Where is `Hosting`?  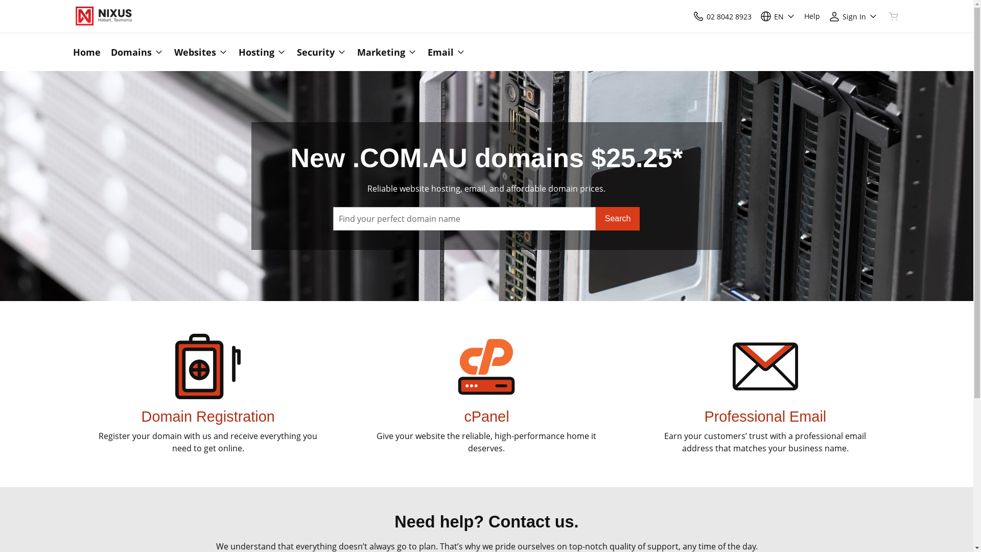 Hosting is located at coordinates (262, 52).